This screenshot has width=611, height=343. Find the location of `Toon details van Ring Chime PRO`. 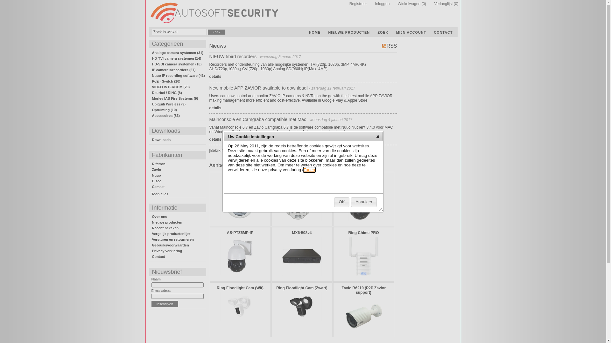

Toon details van Ring Chime PRO is located at coordinates (363, 257).